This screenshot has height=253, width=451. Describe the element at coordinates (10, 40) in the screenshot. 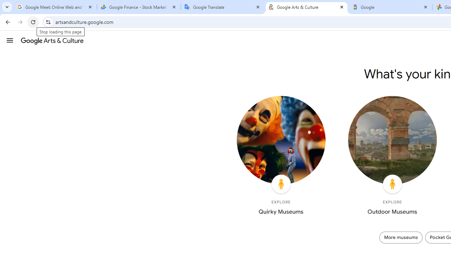

I see `Menu` at that location.